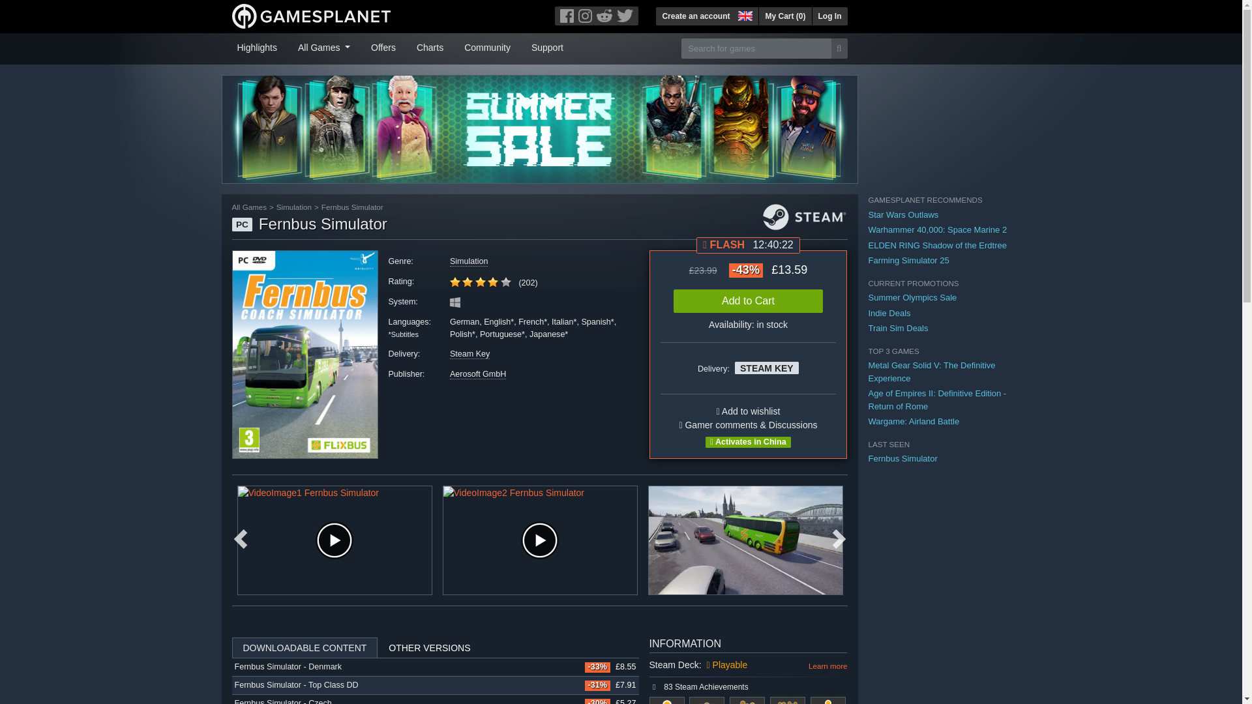 Image resolution: width=1252 pixels, height=704 pixels. Describe the element at coordinates (257, 46) in the screenshot. I see `Highlights` at that location.